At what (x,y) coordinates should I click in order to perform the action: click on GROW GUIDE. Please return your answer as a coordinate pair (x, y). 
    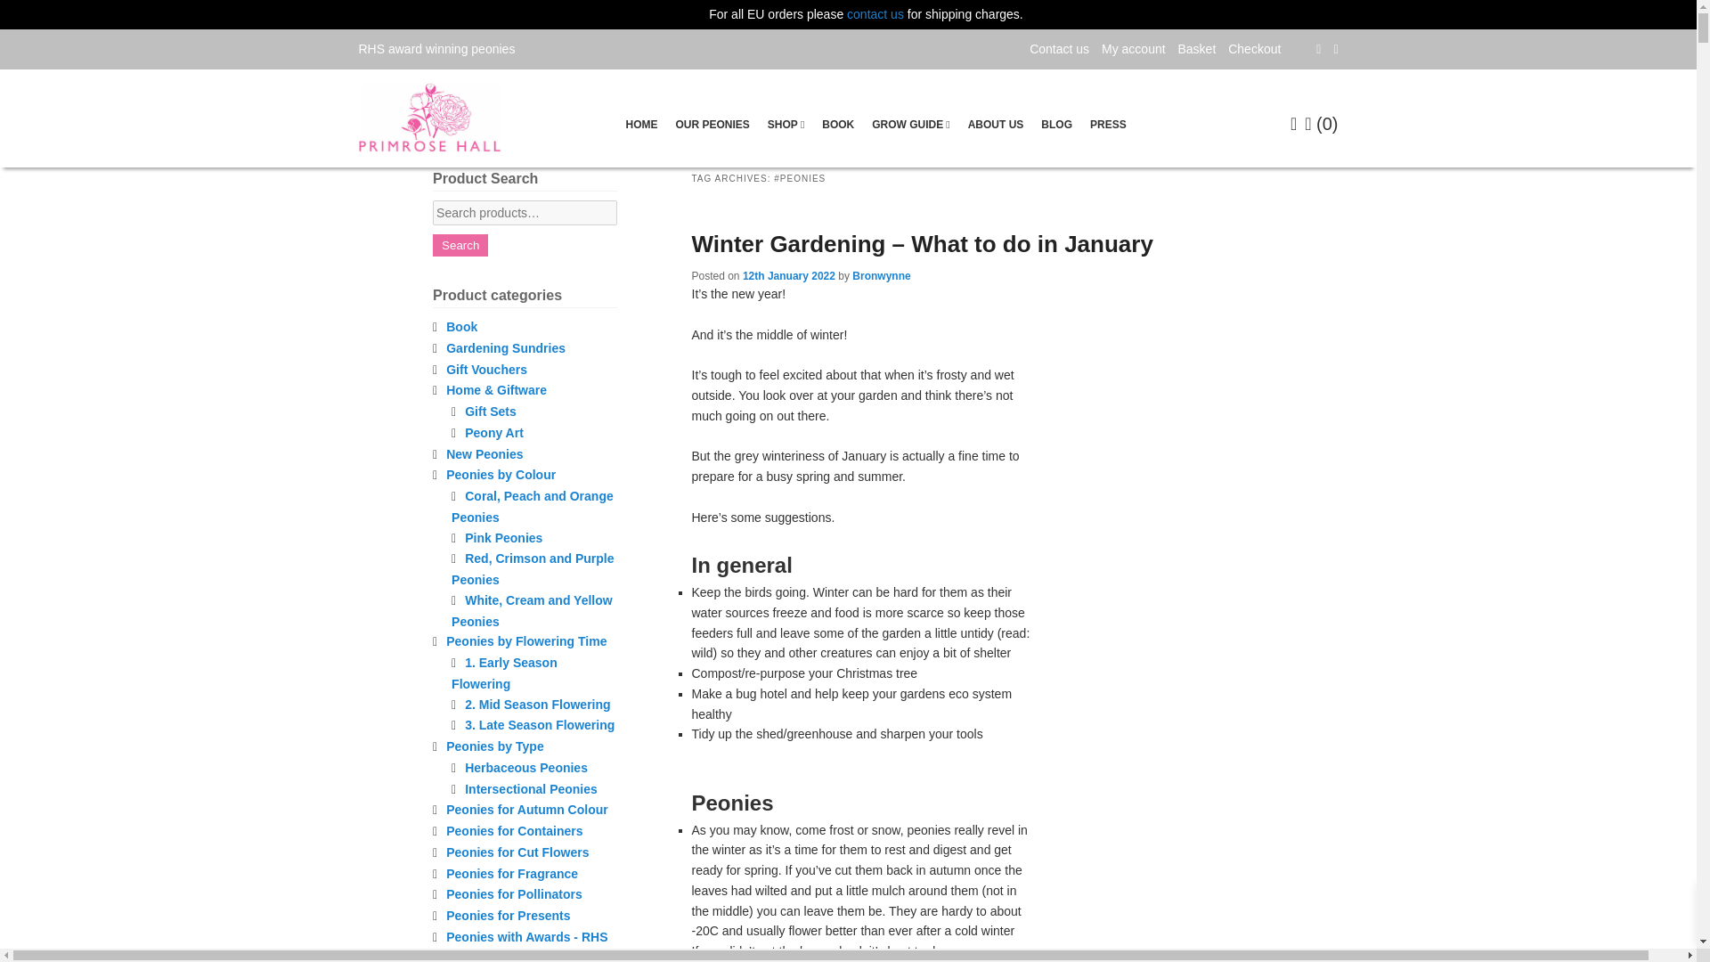
    Looking at the image, I should click on (910, 124).